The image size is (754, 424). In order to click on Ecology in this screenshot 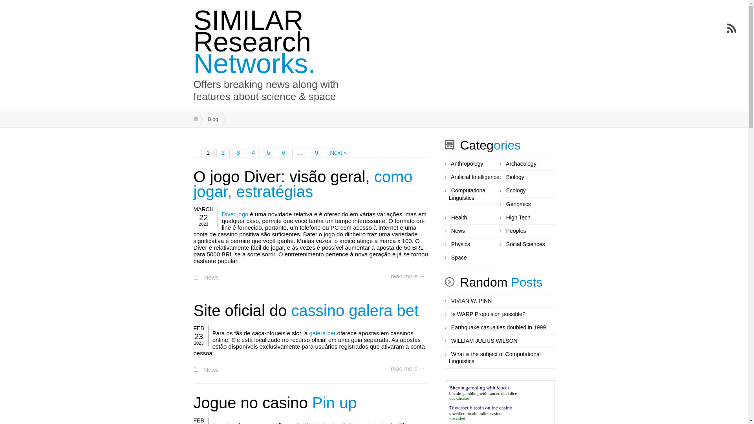, I will do `click(516, 191)`.